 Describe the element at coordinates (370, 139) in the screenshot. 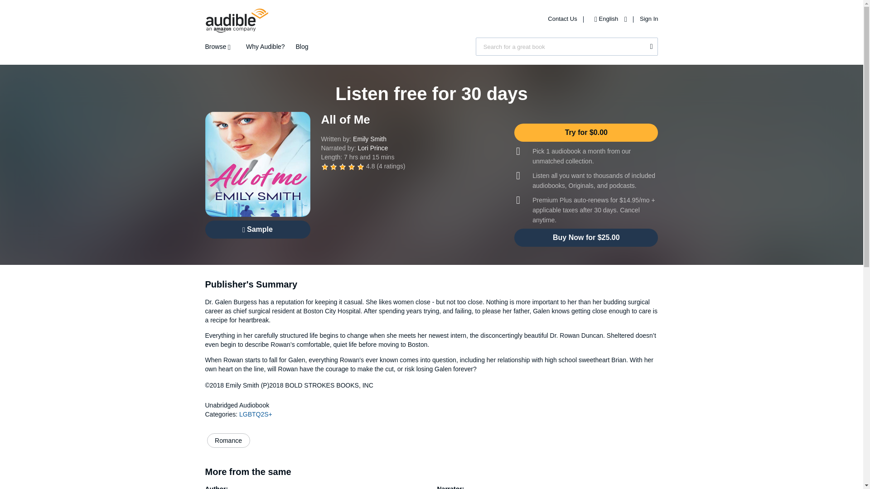

I see `Emily Smith` at that location.